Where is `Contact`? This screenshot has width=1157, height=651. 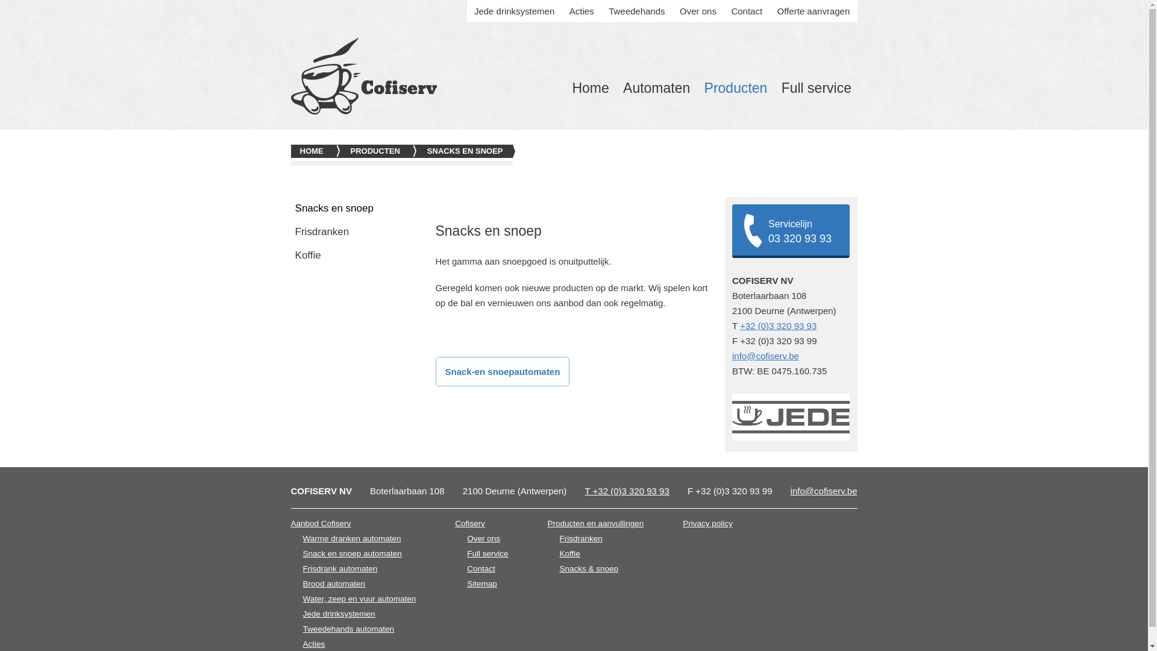 Contact is located at coordinates (747, 11).